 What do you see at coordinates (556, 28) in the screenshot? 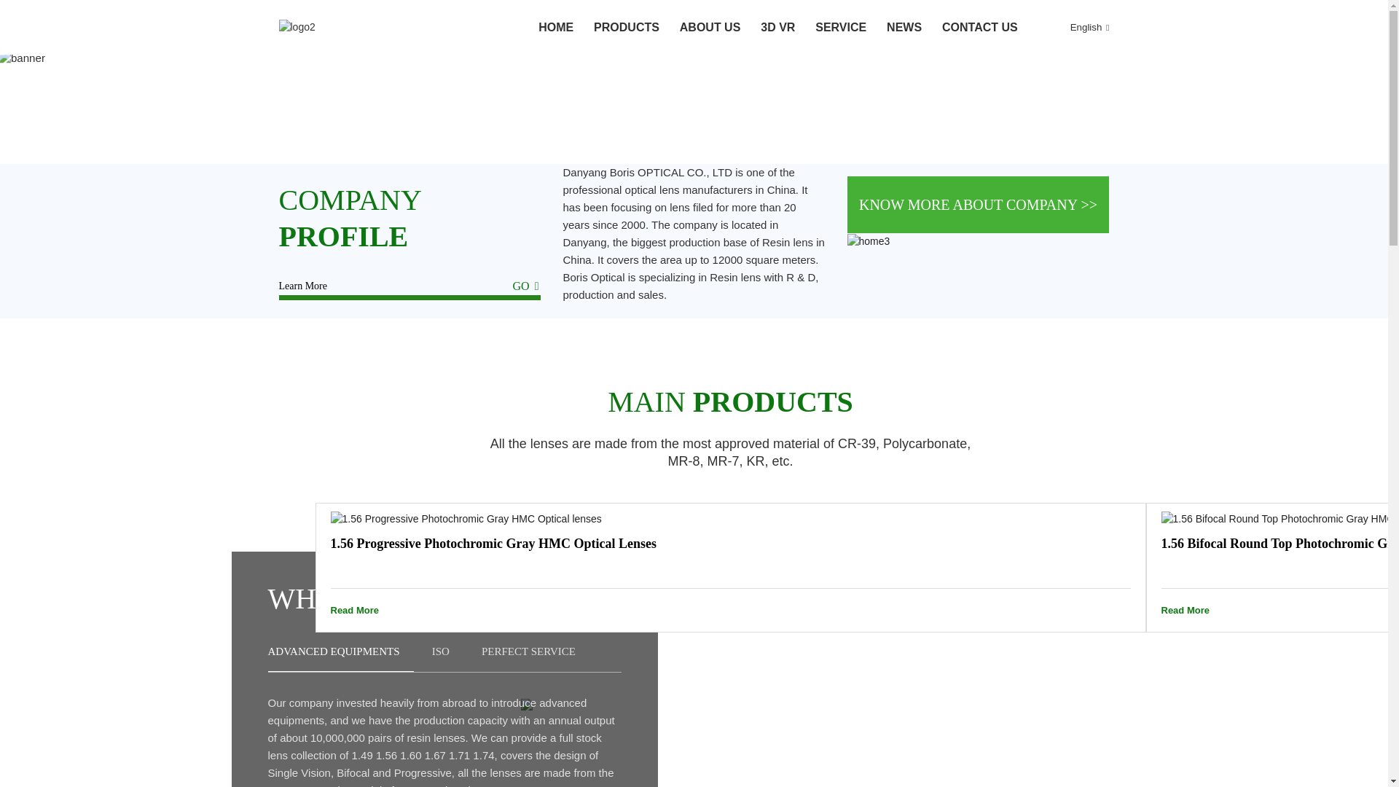
I see `HOME` at bounding box center [556, 28].